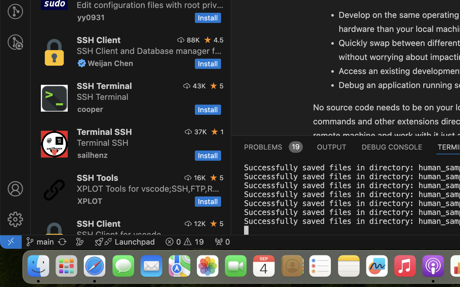 This screenshot has height=287, width=460. What do you see at coordinates (98, 178) in the screenshot?
I see `SSH Tools` at bounding box center [98, 178].